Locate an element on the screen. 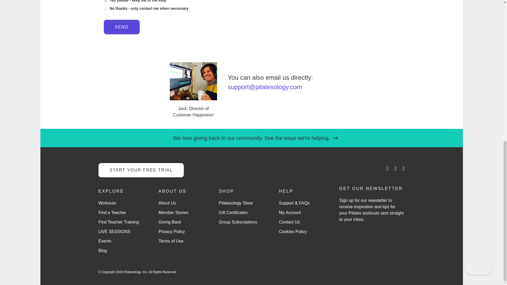  Yes please - keep me in the loop is located at coordinates (106, 1).